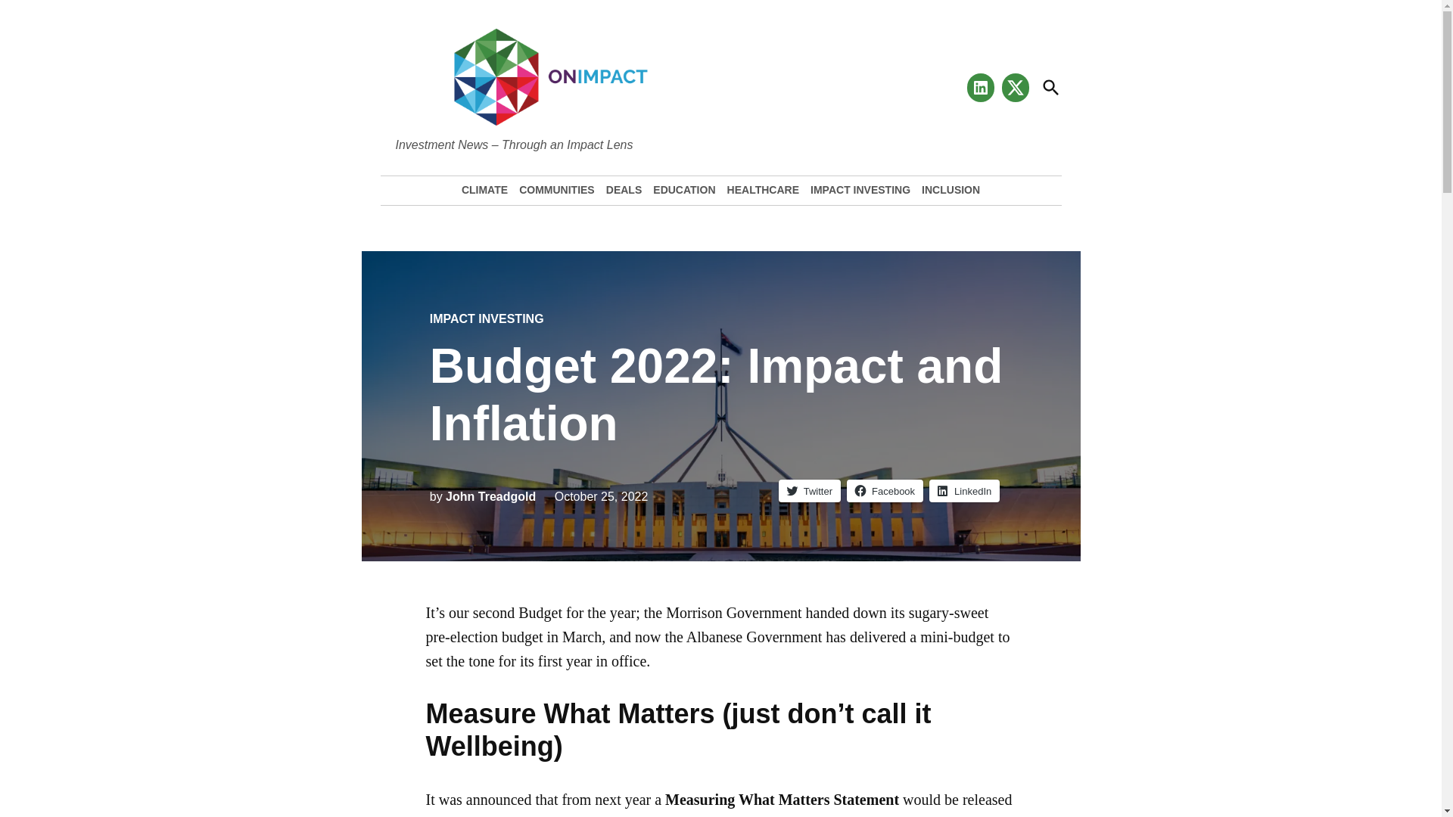 The image size is (1453, 817). What do you see at coordinates (885, 490) in the screenshot?
I see `Click to share on Facebook` at bounding box center [885, 490].